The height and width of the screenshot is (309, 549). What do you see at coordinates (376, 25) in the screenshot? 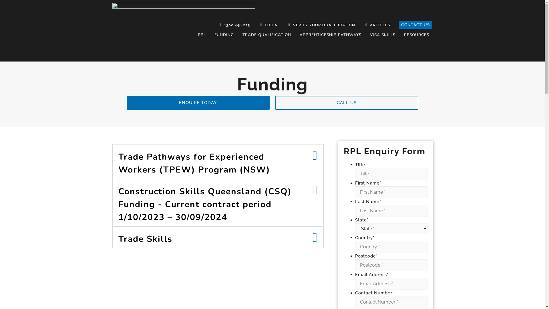
I see `ARTICLES` at bounding box center [376, 25].